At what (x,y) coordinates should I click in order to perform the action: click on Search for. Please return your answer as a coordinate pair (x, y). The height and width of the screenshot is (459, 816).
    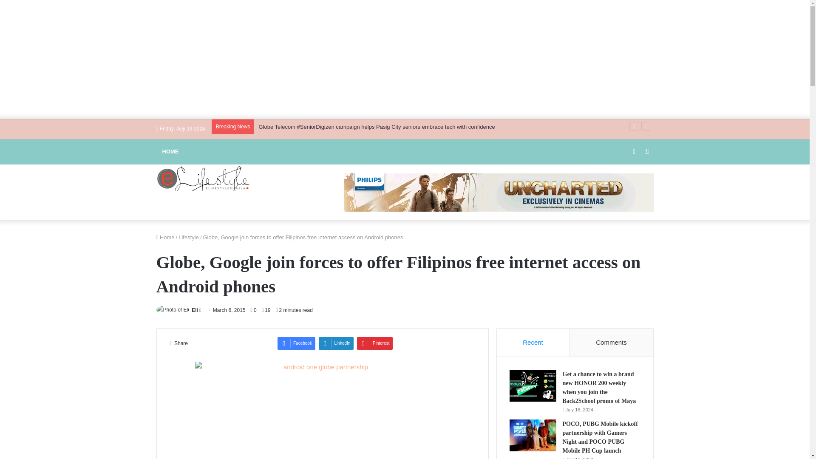
    Looking at the image, I should click on (647, 151).